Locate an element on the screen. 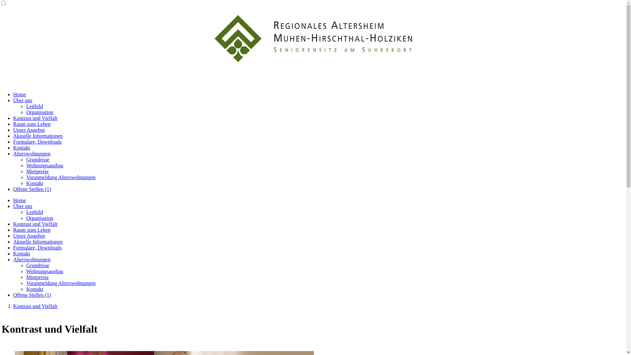 This screenshot has height=355, width=631. Alterswohnungen is located at coordinates (32, 154).